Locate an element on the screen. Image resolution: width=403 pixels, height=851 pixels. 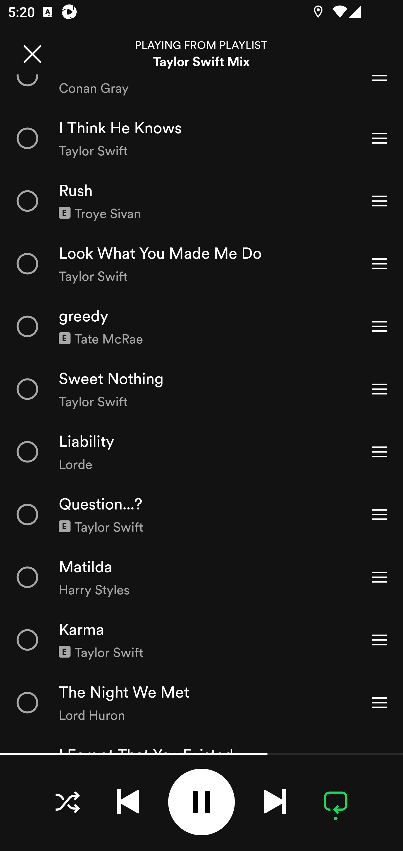
Karma Explicit Taylor Swift Reorder track is located at coordinates (201, 640).